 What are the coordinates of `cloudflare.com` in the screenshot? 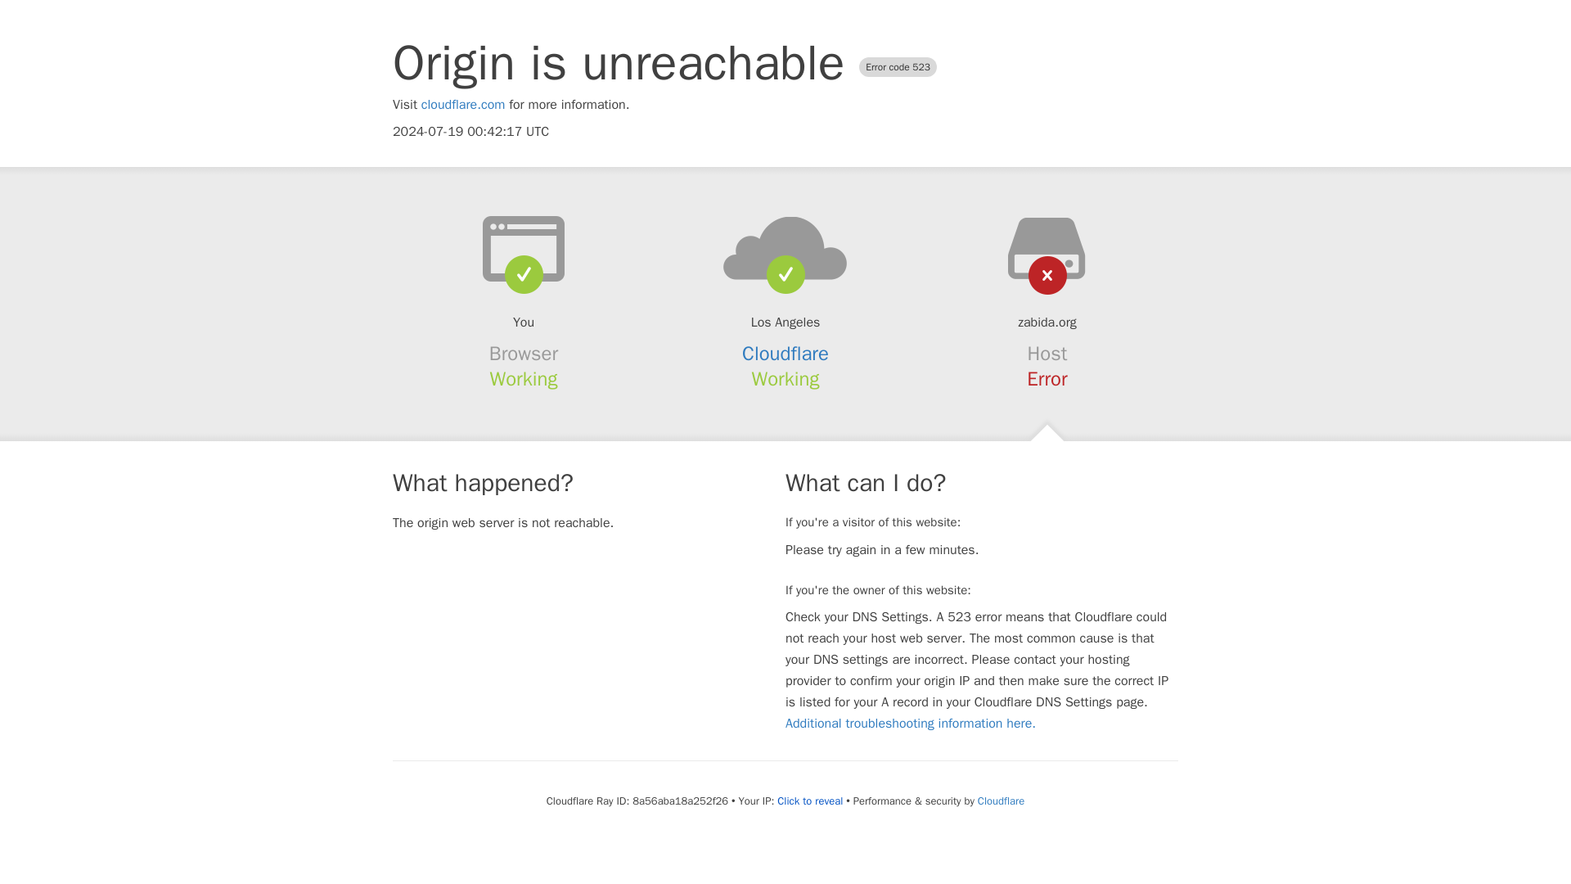 It's located at (463, 105).